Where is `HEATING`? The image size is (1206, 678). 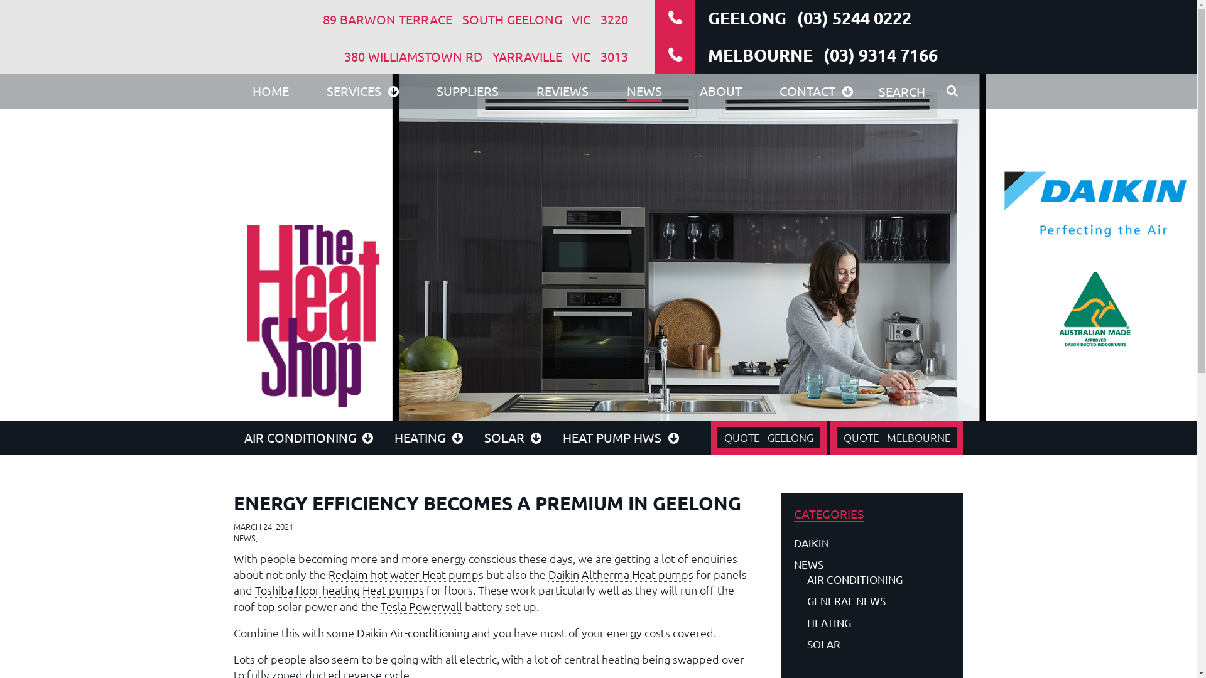 HEATING is located at coordinates (872, 623).